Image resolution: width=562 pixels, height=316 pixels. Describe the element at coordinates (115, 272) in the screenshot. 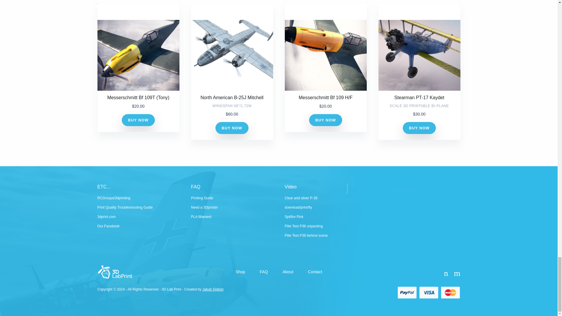

I see `3DLabPrint` at that location.